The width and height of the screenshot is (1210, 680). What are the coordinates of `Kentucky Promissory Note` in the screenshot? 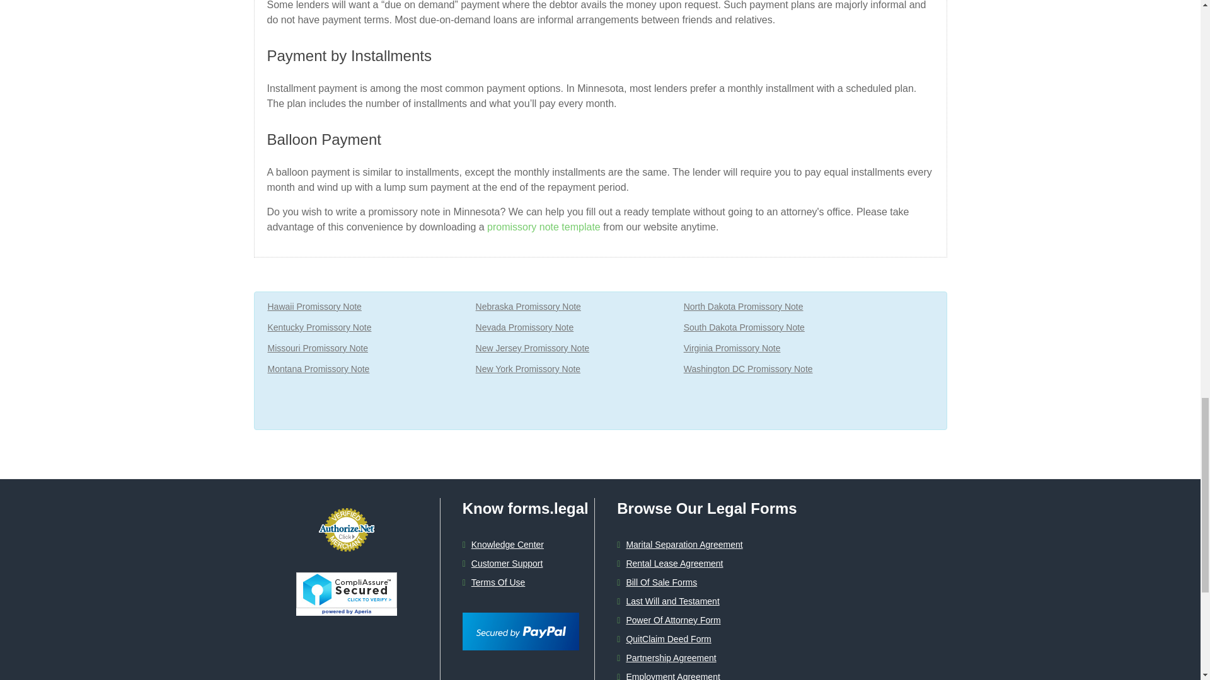 It's located at (319, 327).